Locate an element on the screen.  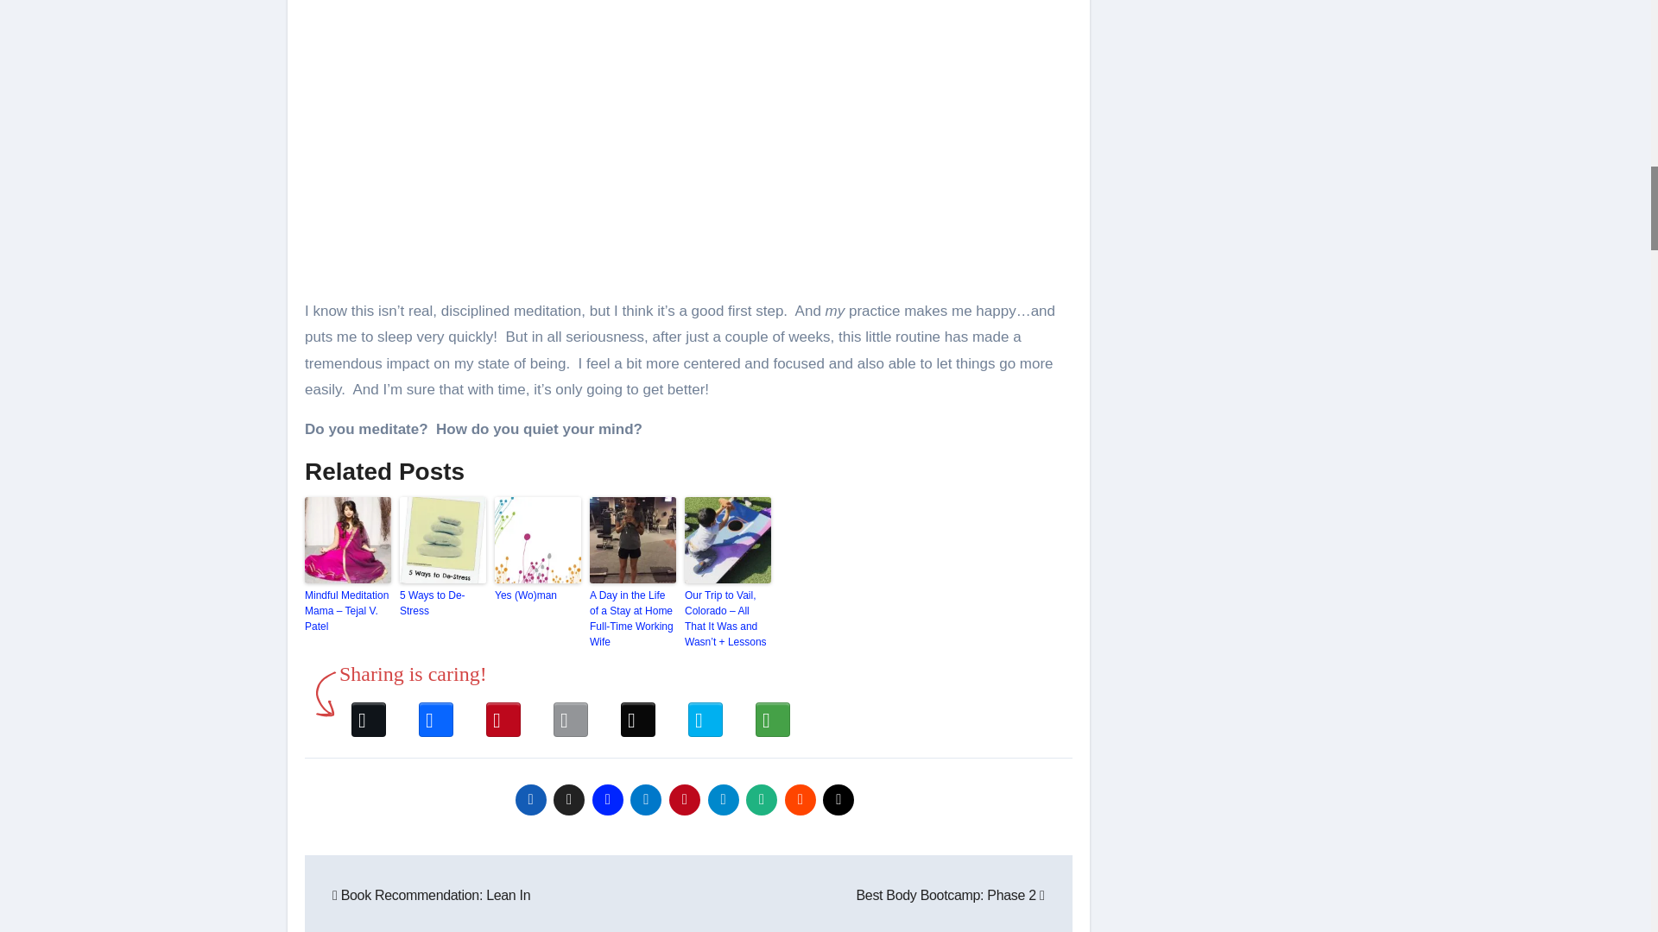
Email This is located at coordinates (571, 713).